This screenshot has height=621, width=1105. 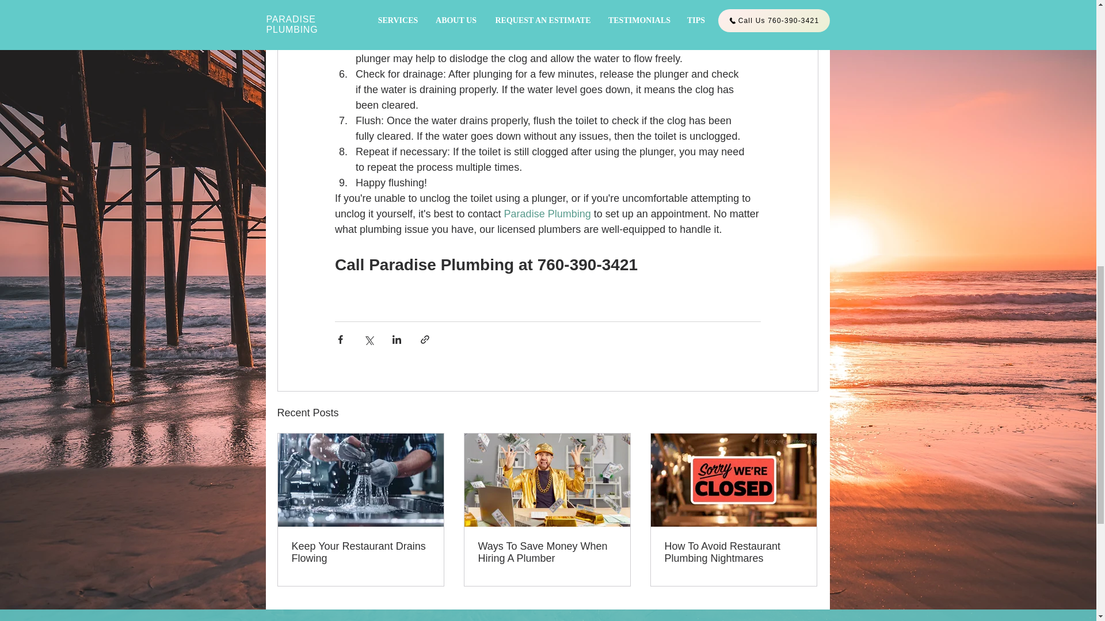 What do you see at coordinates (546, 552) in the screenshot?
I see `Ways To Save Money When Hiring A Plumber` at bounding box center [546, 552].